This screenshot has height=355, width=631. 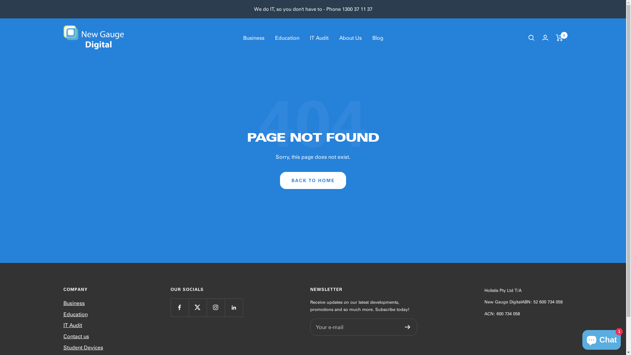 What do you see at coordinates (601, 339) in the screenshot?
I see `Shopify online store chat` at bounding box center [601, 339].